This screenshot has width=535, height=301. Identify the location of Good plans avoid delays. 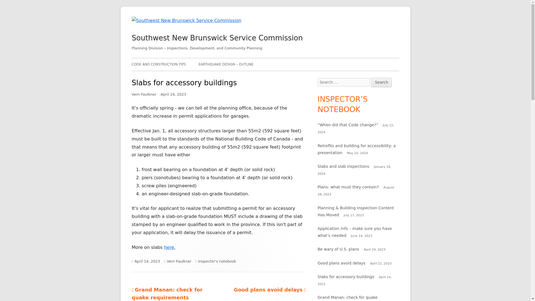
(381, 82).